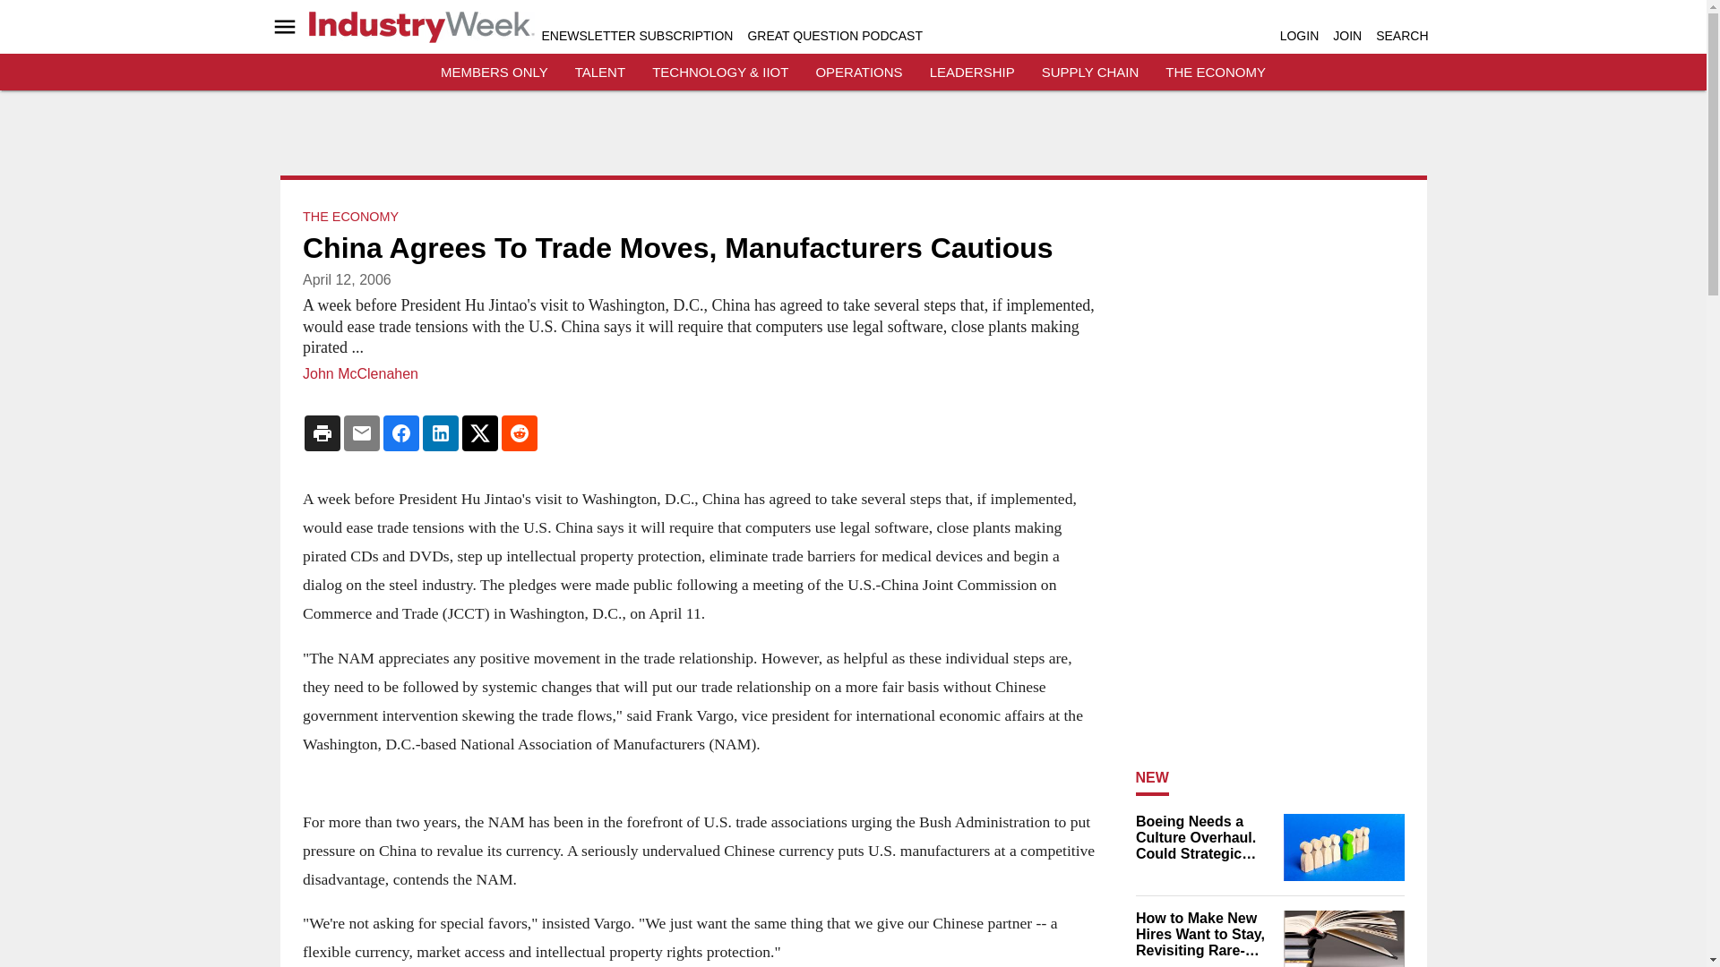 The image size is (1720, 967). I want to click on OPERATIONS, so click(858, 72).